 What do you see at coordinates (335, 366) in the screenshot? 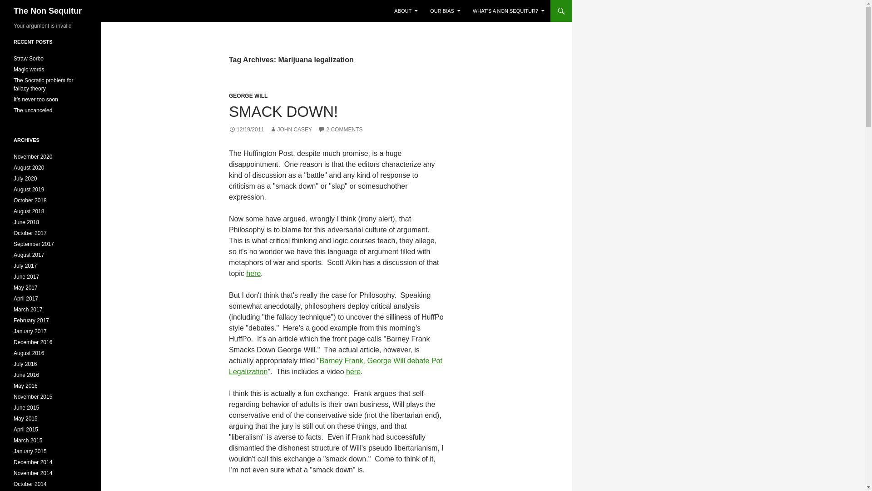
I see `Barney Frank, George Will debate Pot Legalization` at bounding box center [335, 366].